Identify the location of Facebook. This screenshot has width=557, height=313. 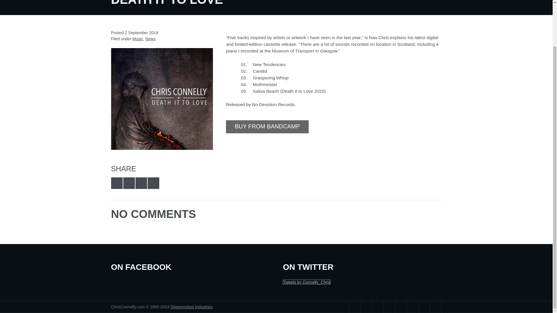
(366, 307).